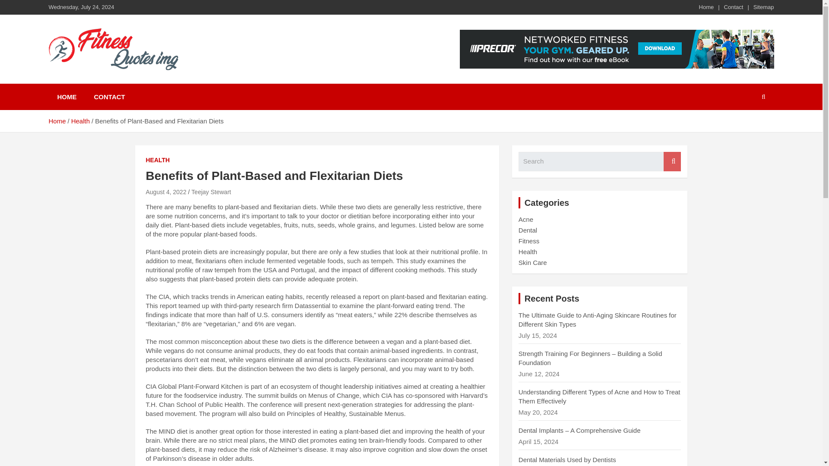 The height and width of the screenshot is (466, 829). What do you see at coordinates (80, 121) in the screenshot?
I see `Health` at bounding box center [80, 121].